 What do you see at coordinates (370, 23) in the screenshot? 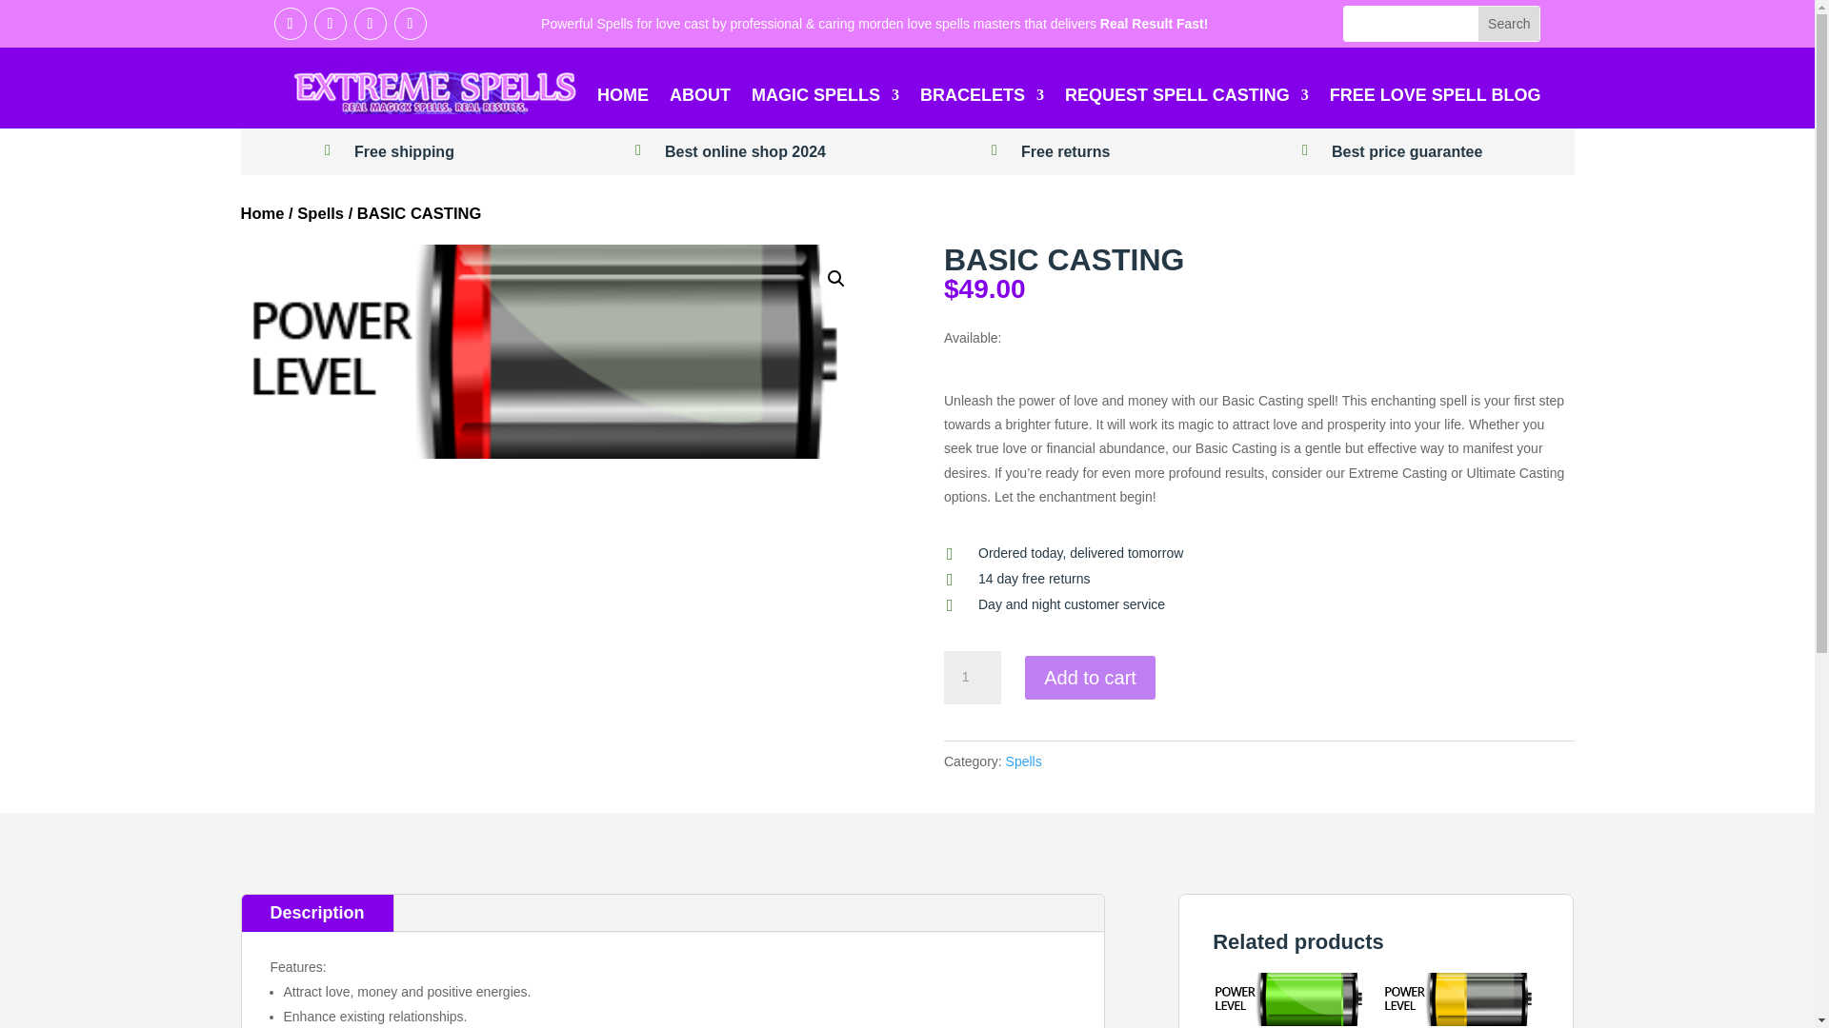
I see `Follow on Youtube` at bounding box center [370, 23].